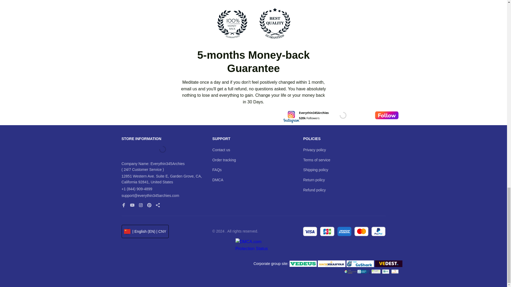  Describe the element at coordinates (314, 190) in the screenshot. I see `Refund policy` at that location.